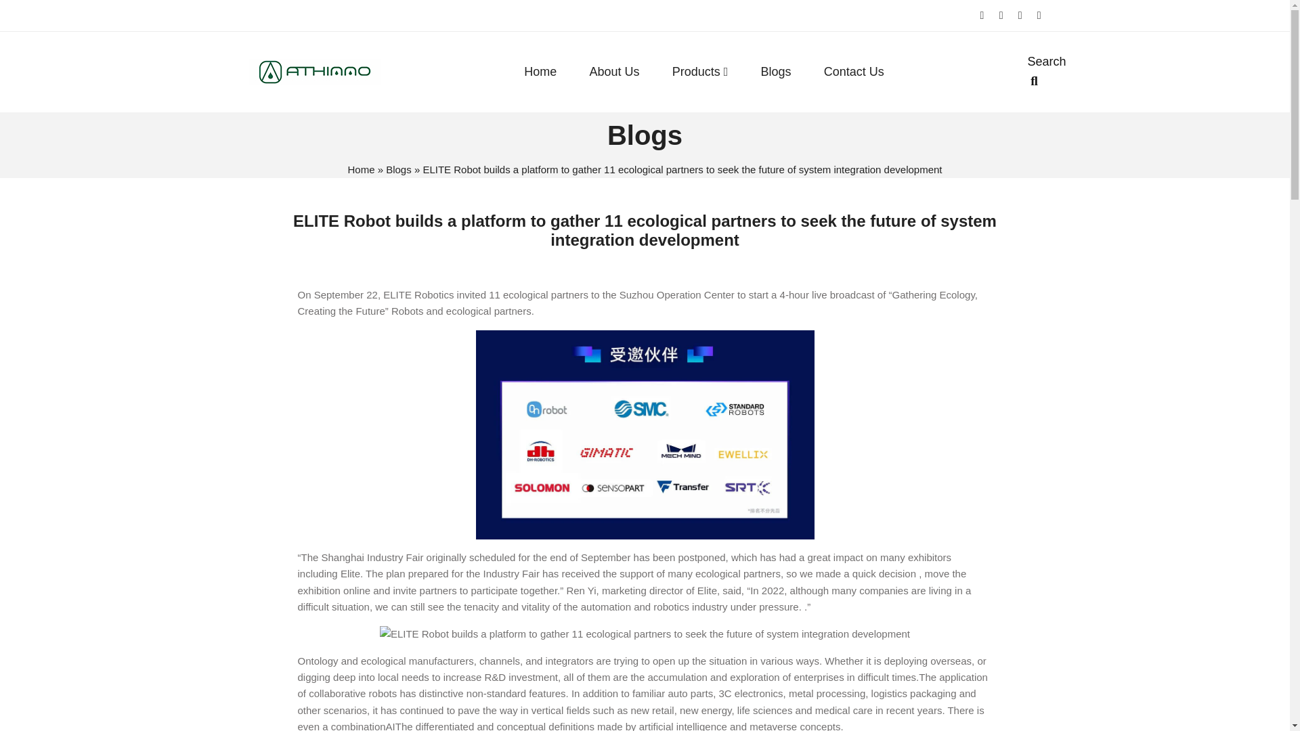 This screenshot has width=1300, height=731. What do you see at coordinates (700, 72) in the screenshot?
I see `Products` at bounding box center [700, 72].